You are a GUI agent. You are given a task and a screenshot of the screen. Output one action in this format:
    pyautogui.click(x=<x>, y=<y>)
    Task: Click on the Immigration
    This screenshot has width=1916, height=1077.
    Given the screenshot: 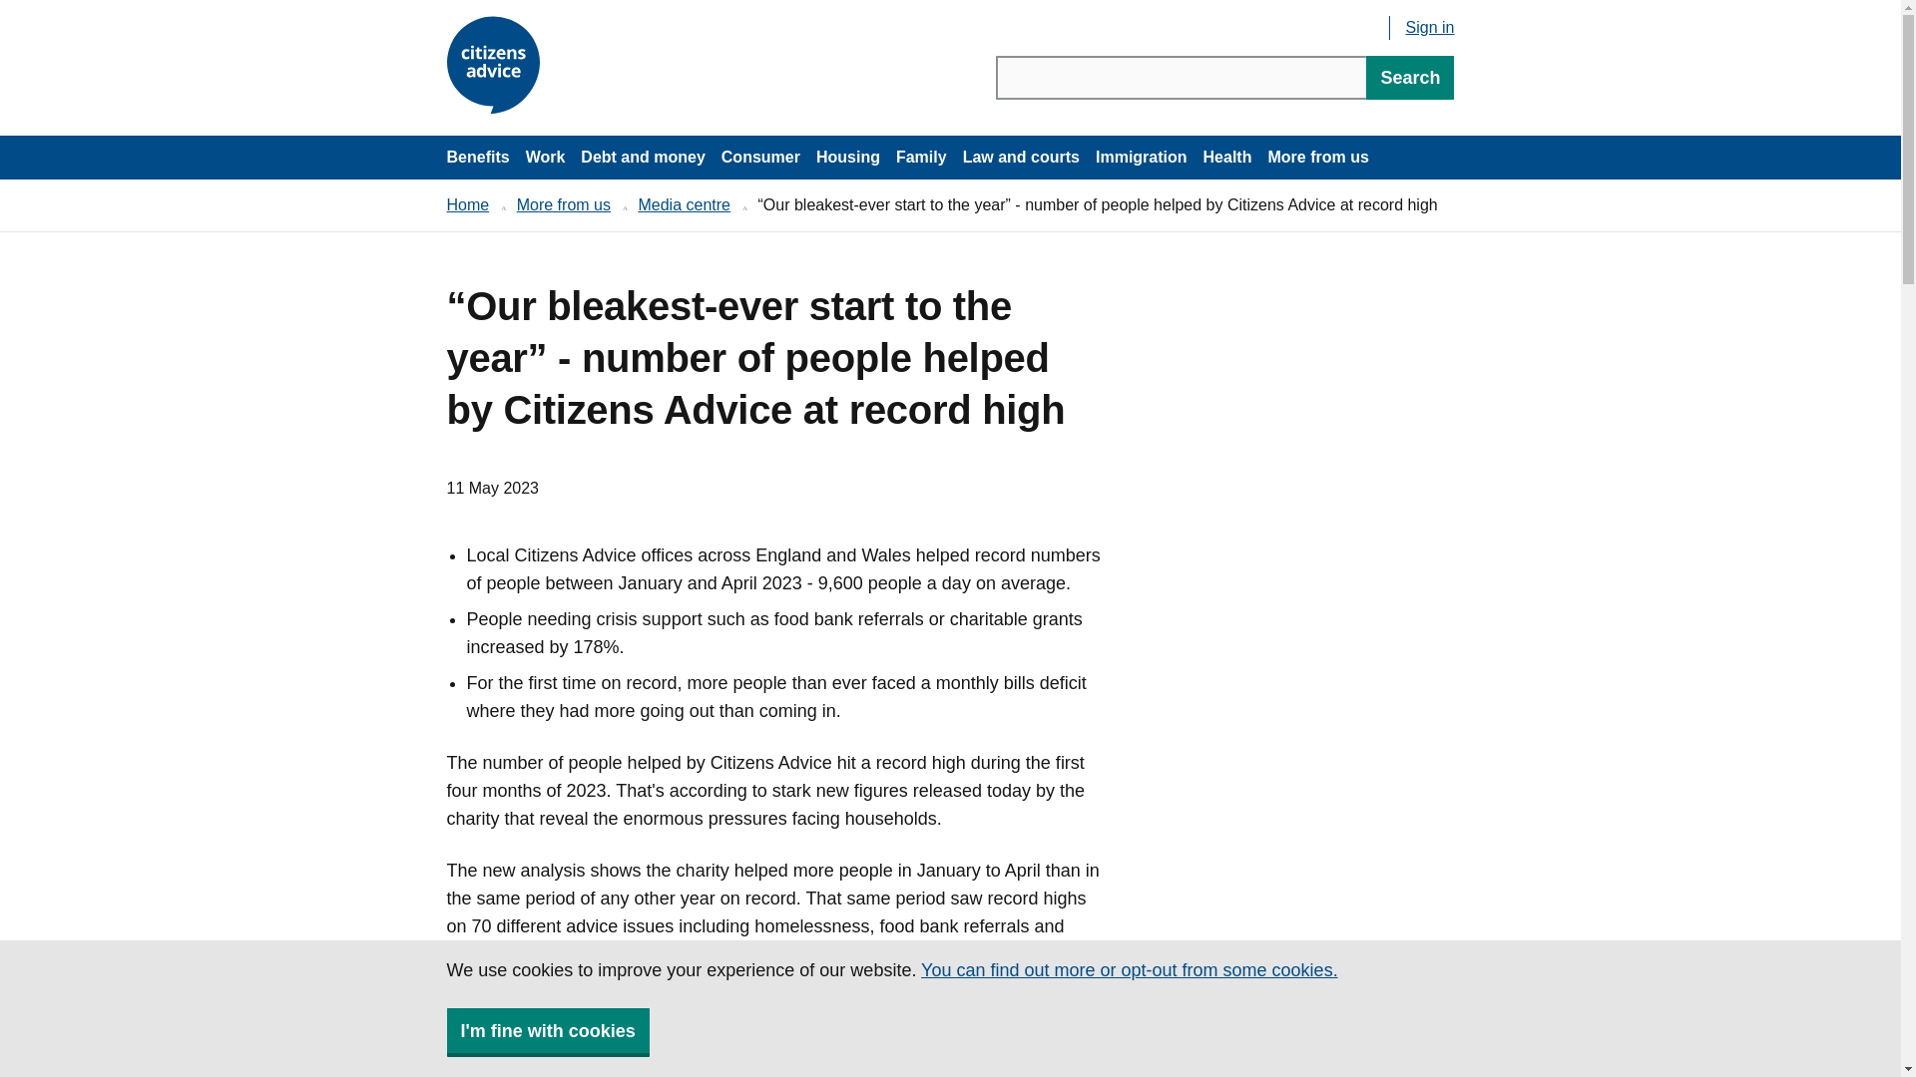 What is the action you would take?
    pyautogui.click(x=1142, y=158)
    